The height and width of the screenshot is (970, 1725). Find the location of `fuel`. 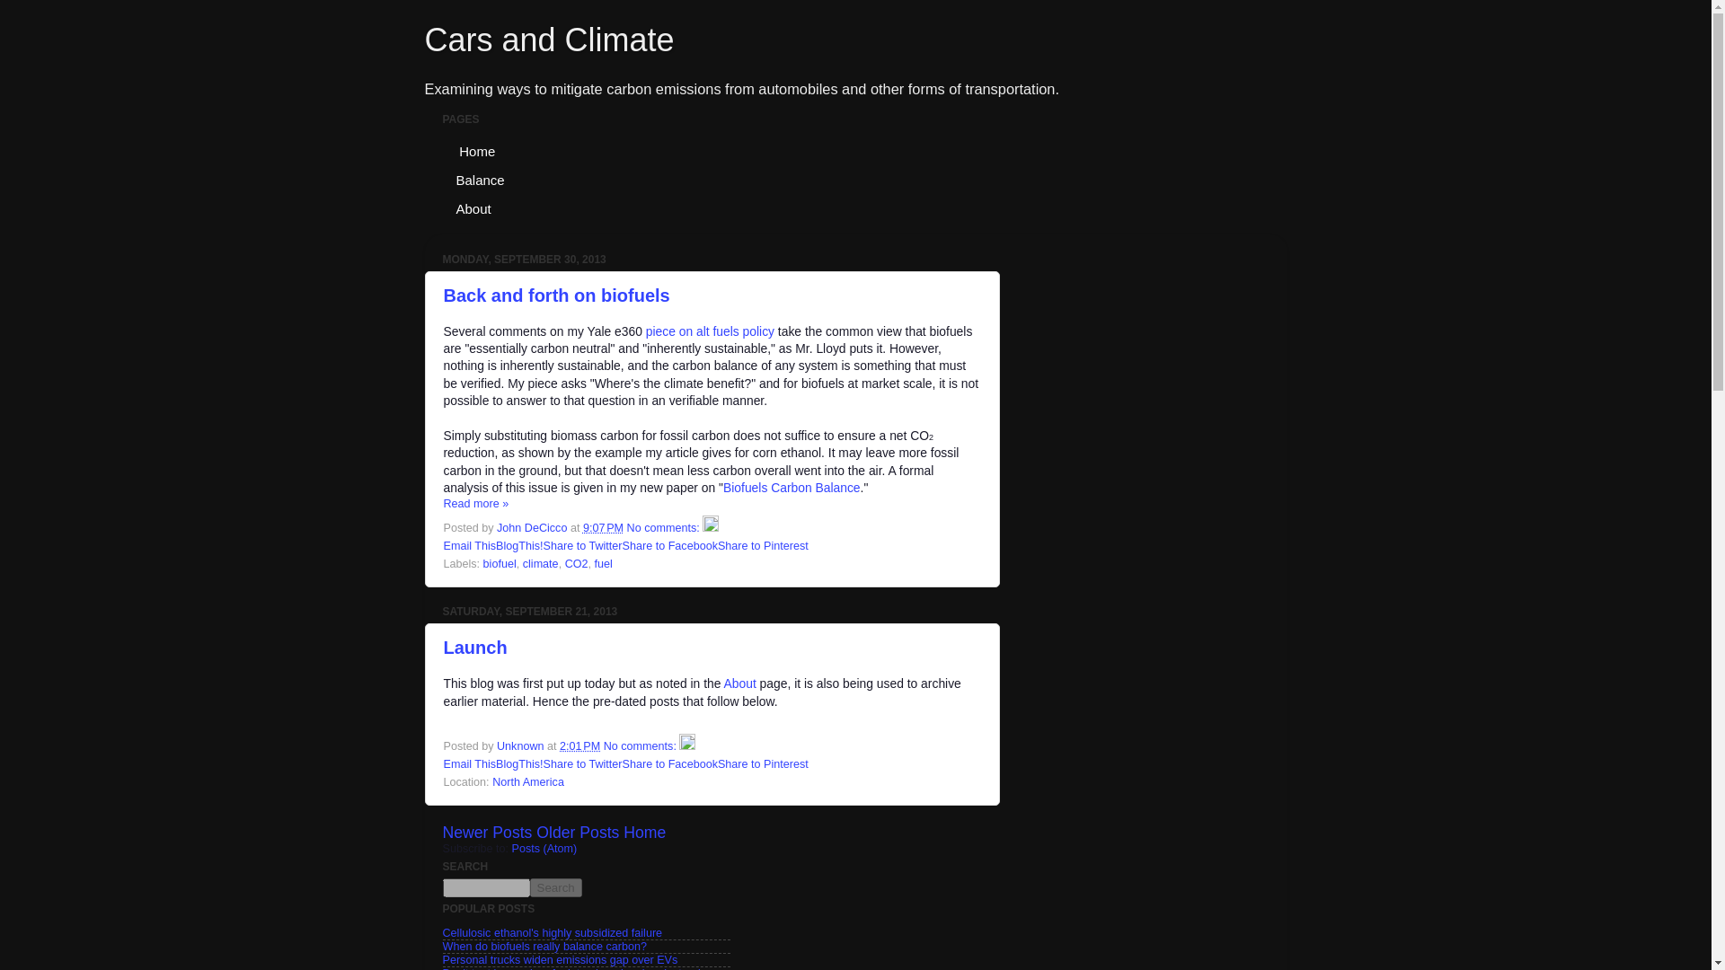

fuel is located at coordinates (604, 564).